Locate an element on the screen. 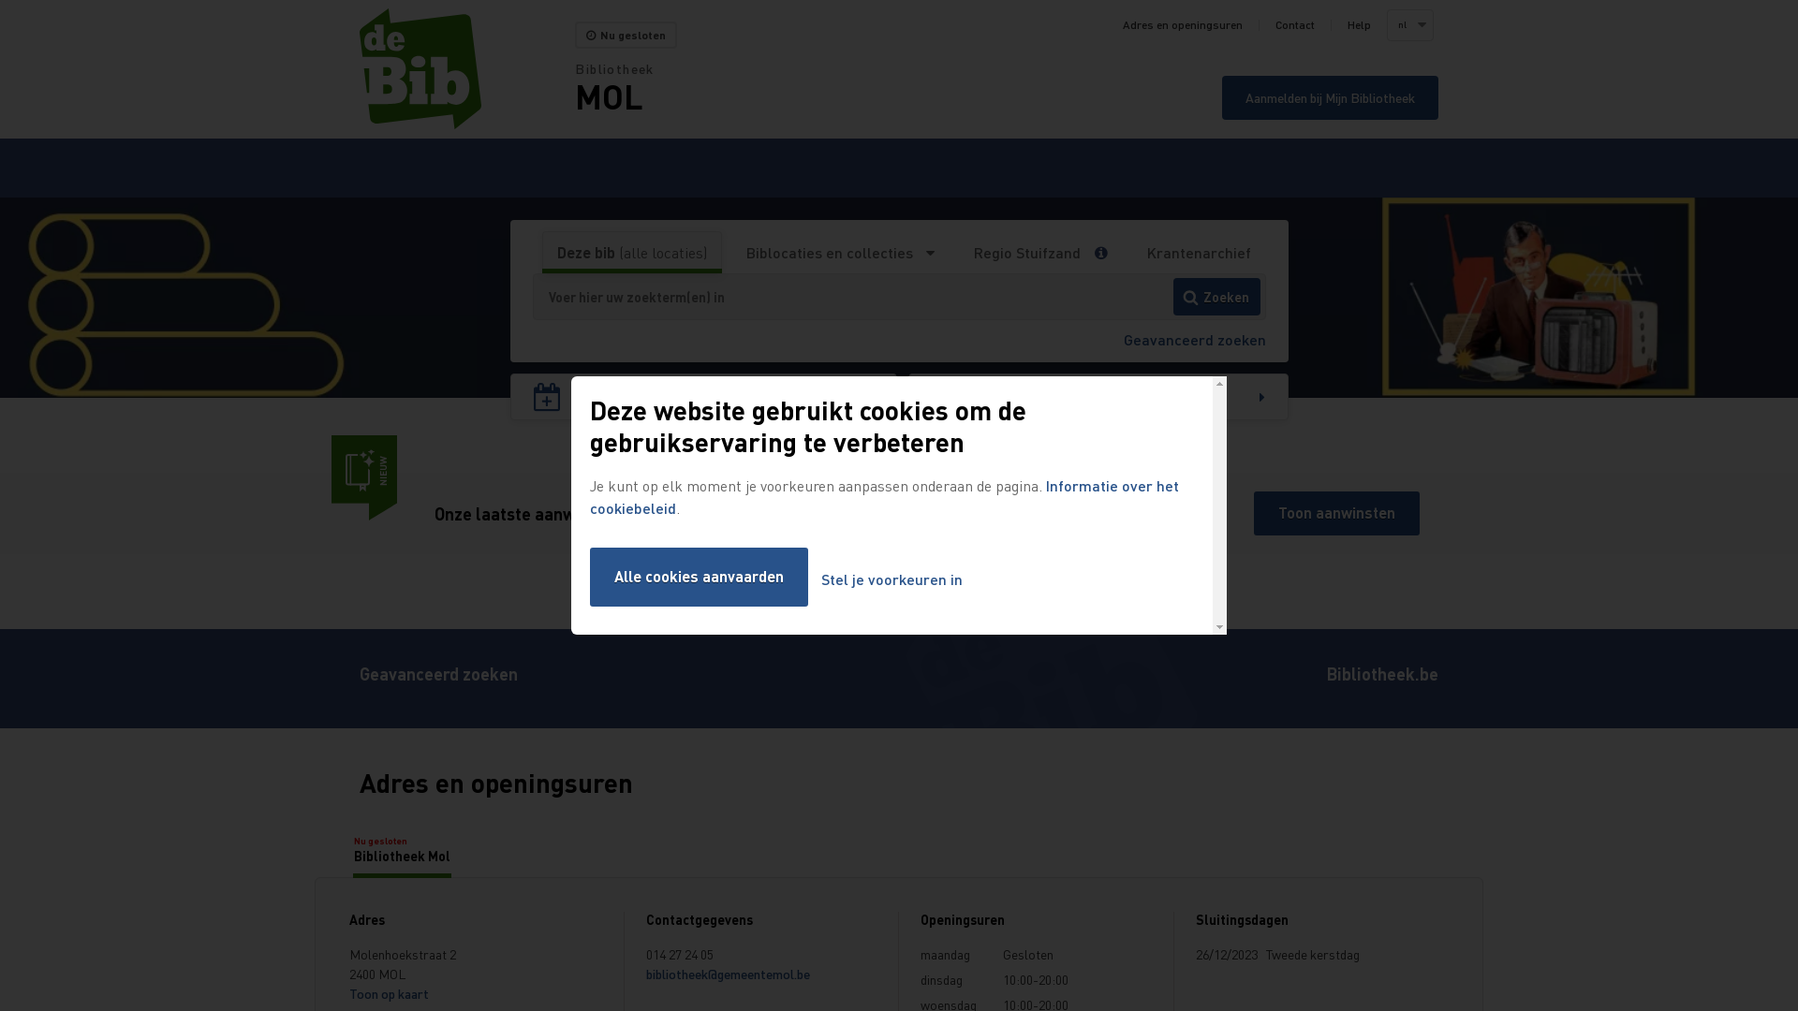 This screenshot has width=1798, height=1011. Toon aanwinsten is located at coordinates (1337, 513).